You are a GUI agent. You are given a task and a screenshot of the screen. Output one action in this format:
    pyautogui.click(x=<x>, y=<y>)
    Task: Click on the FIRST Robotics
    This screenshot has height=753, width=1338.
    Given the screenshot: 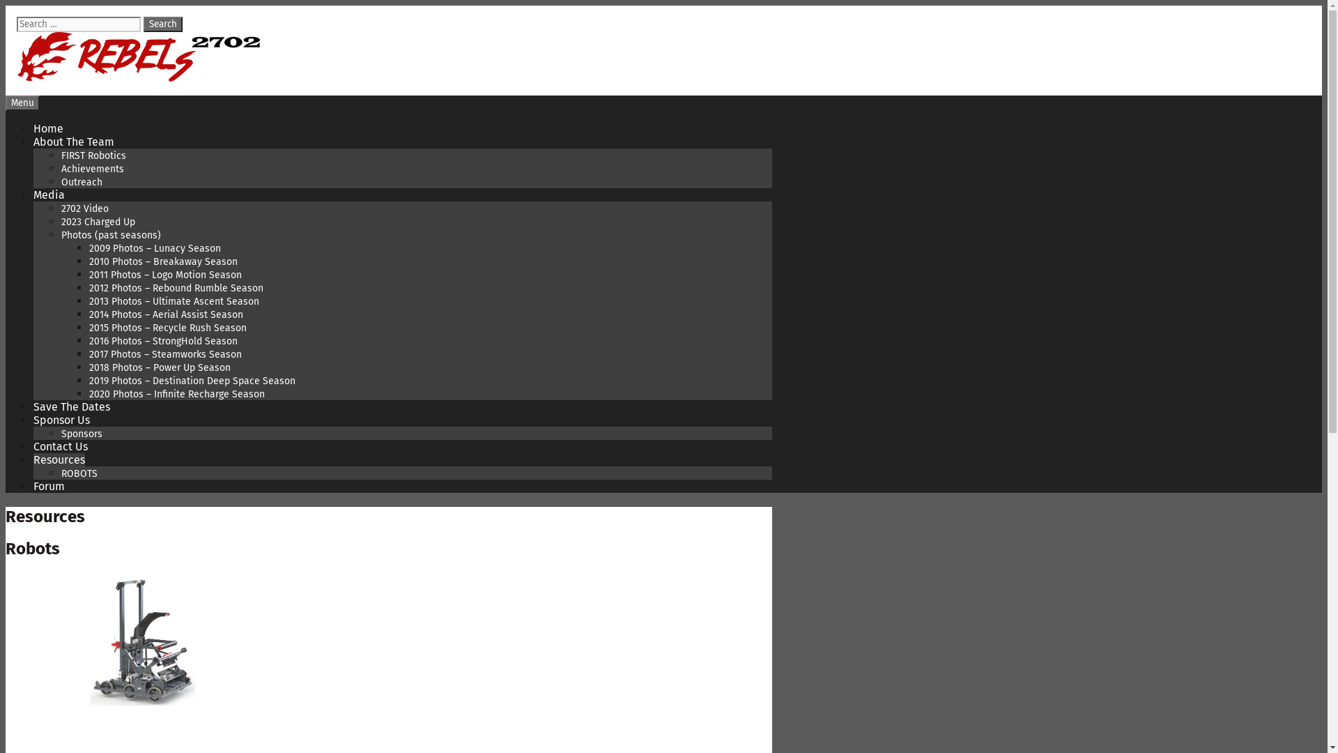 What is the action you would take?
    pyautogui.click(x=93, y=156)
    